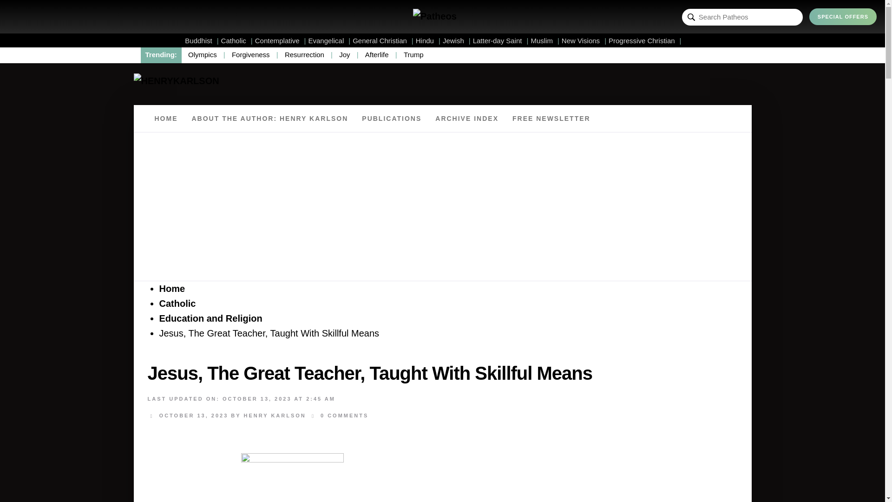 This screenshot has width=892, height=502. What do you see at coordinates (843, 17) in the screenshot?
I see `SPECIAL OFFERS` at bounding box center [843, 17].